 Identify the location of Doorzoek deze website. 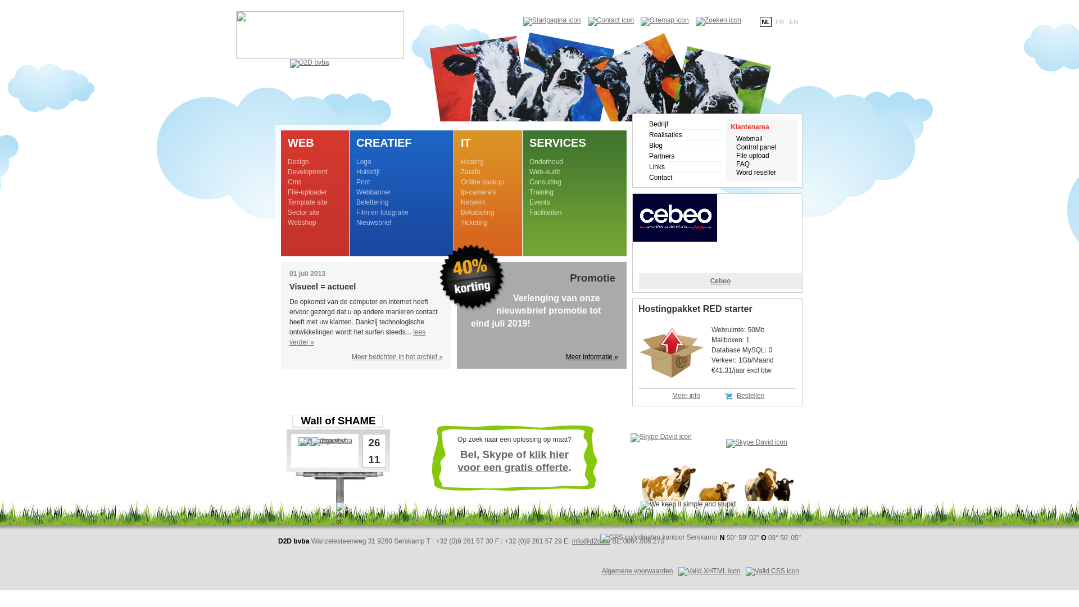
(718, 20).